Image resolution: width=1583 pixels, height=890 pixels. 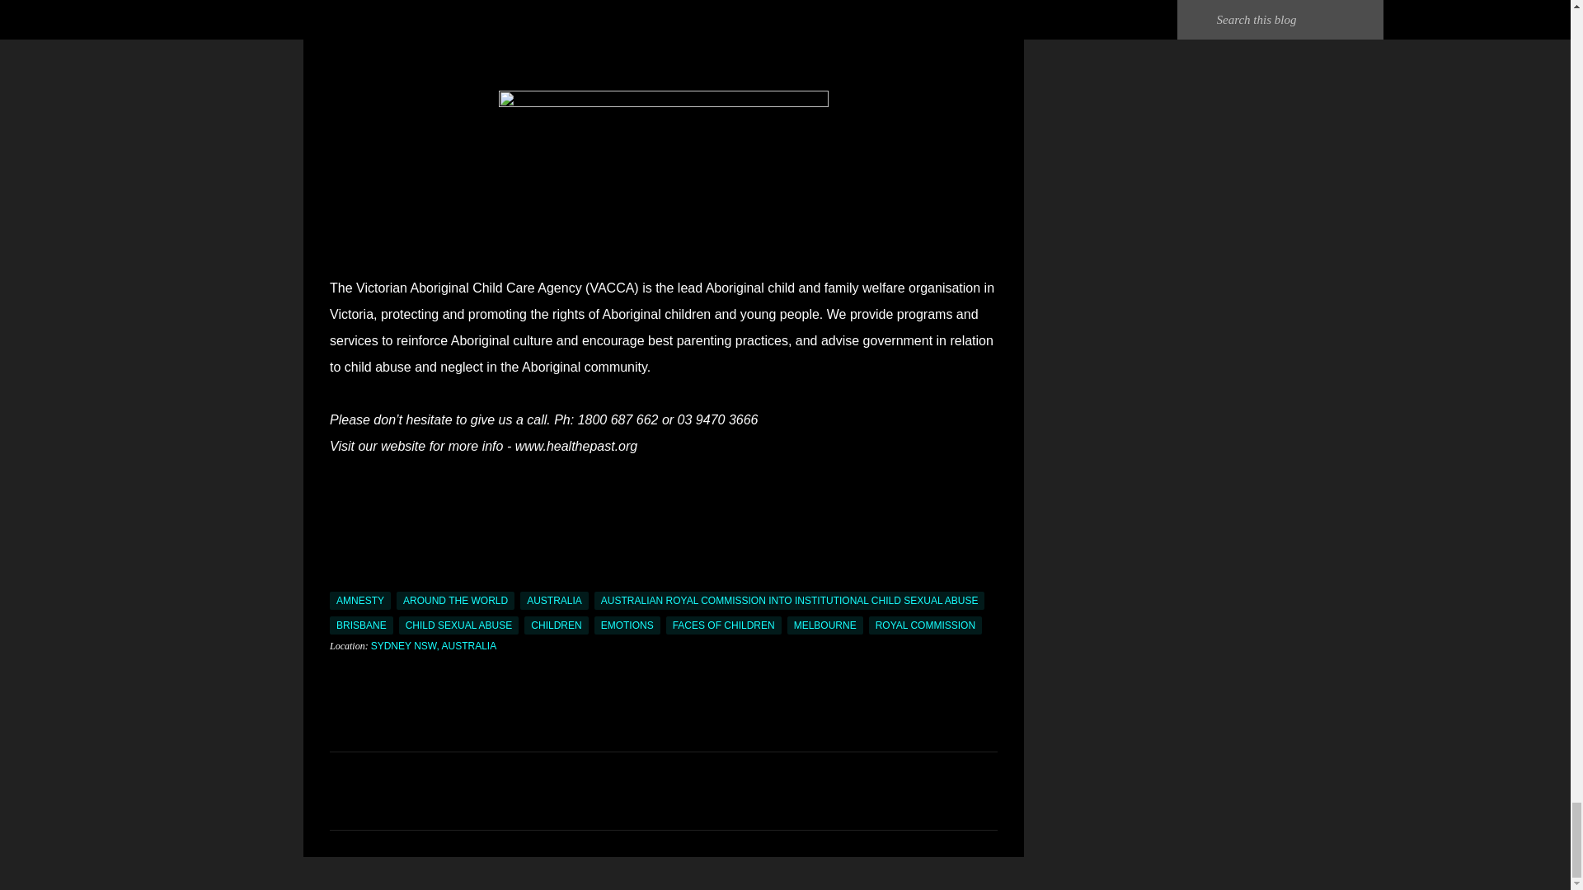 What do you see at coordinates (824, 625) in the screenshot?
I see `MELBOURNE` at bounding box center [824, 625].